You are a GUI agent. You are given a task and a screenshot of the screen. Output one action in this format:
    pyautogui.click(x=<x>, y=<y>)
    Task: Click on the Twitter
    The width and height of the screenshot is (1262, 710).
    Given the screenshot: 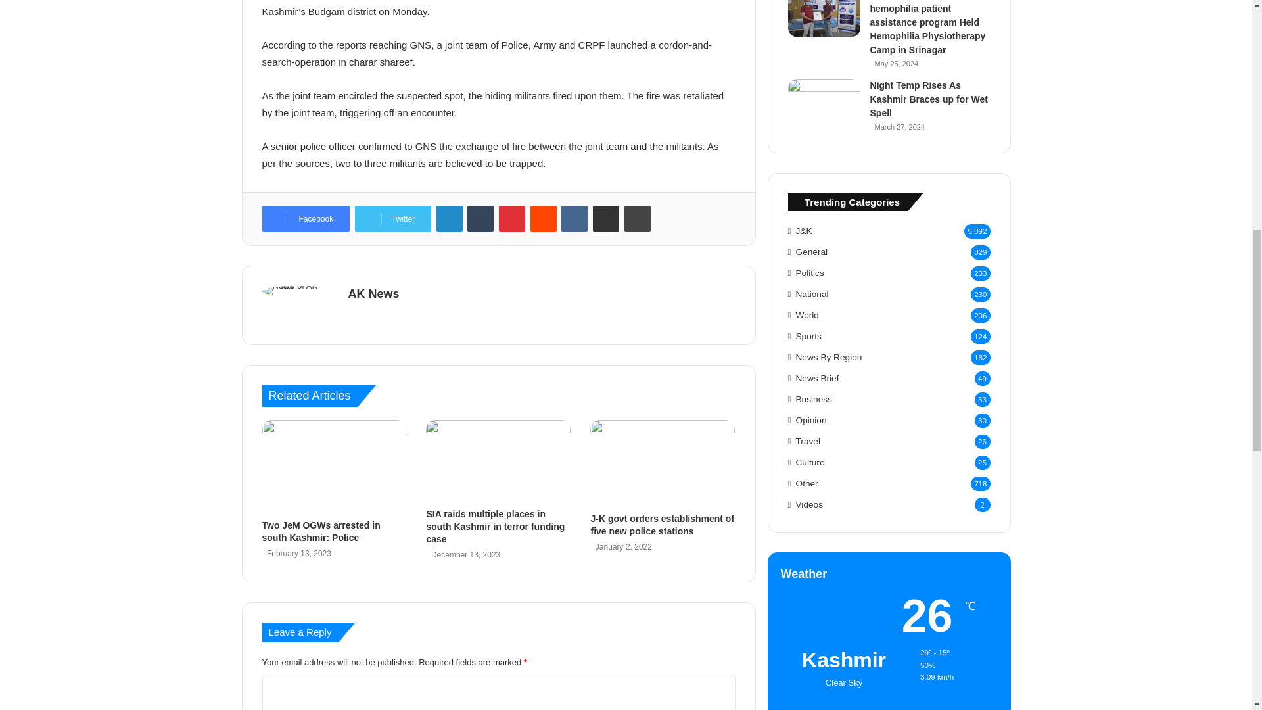 What is the action you would take?
    pyautogui.click(x=393, y=219)
    